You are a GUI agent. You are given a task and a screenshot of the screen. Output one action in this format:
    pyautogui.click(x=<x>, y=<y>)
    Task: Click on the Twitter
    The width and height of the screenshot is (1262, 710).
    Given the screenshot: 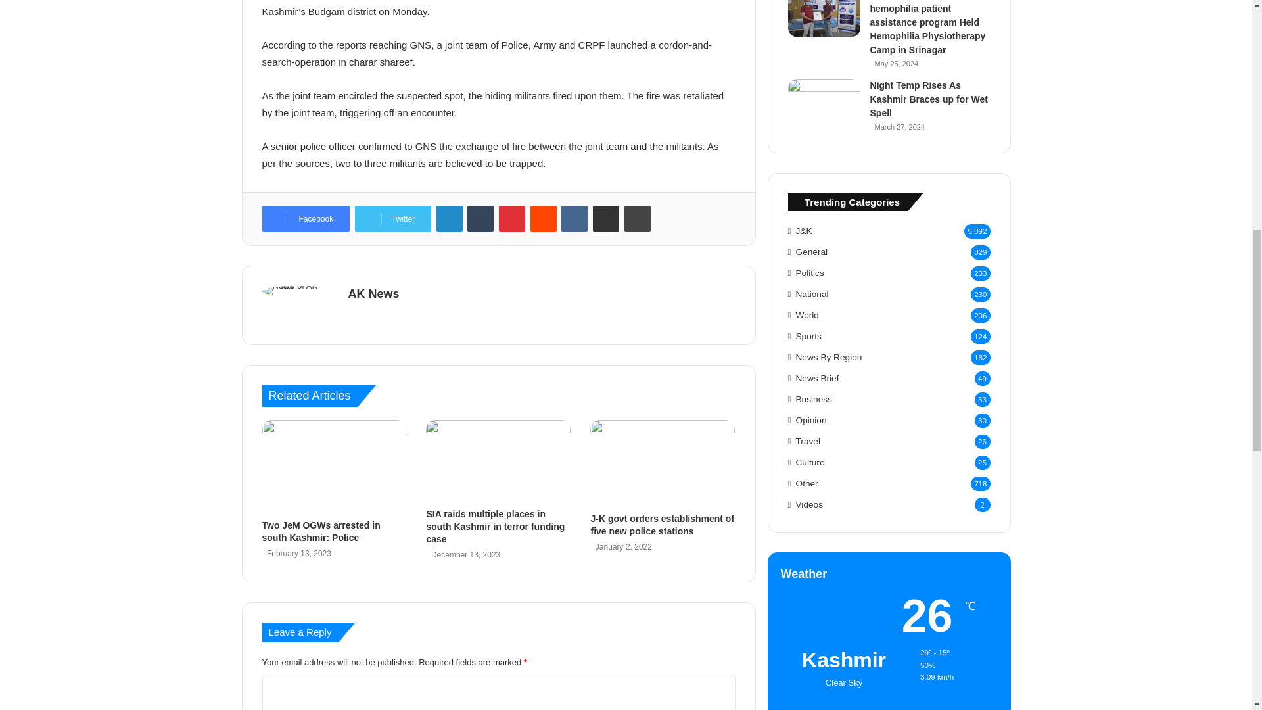 What is the action you would take?
    pyautogui.click(x=393, y=219)
    